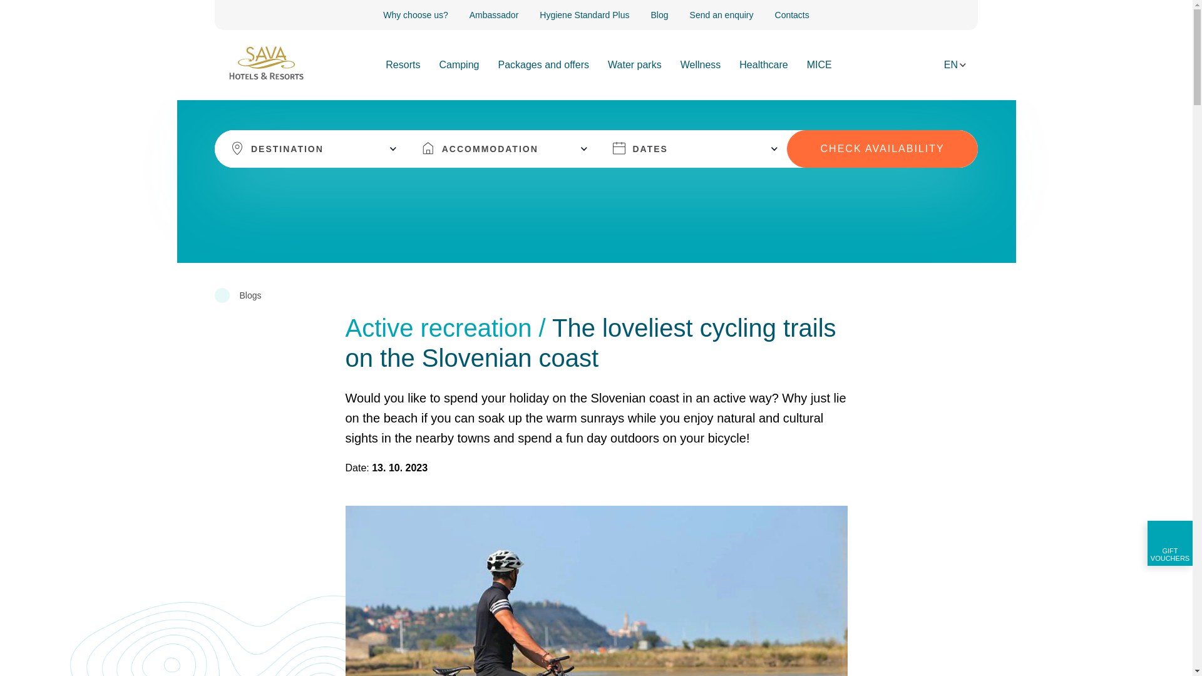  Describe the element at coordinates (923, 66) in the screenshot. I see `Open search modal window` at that location.